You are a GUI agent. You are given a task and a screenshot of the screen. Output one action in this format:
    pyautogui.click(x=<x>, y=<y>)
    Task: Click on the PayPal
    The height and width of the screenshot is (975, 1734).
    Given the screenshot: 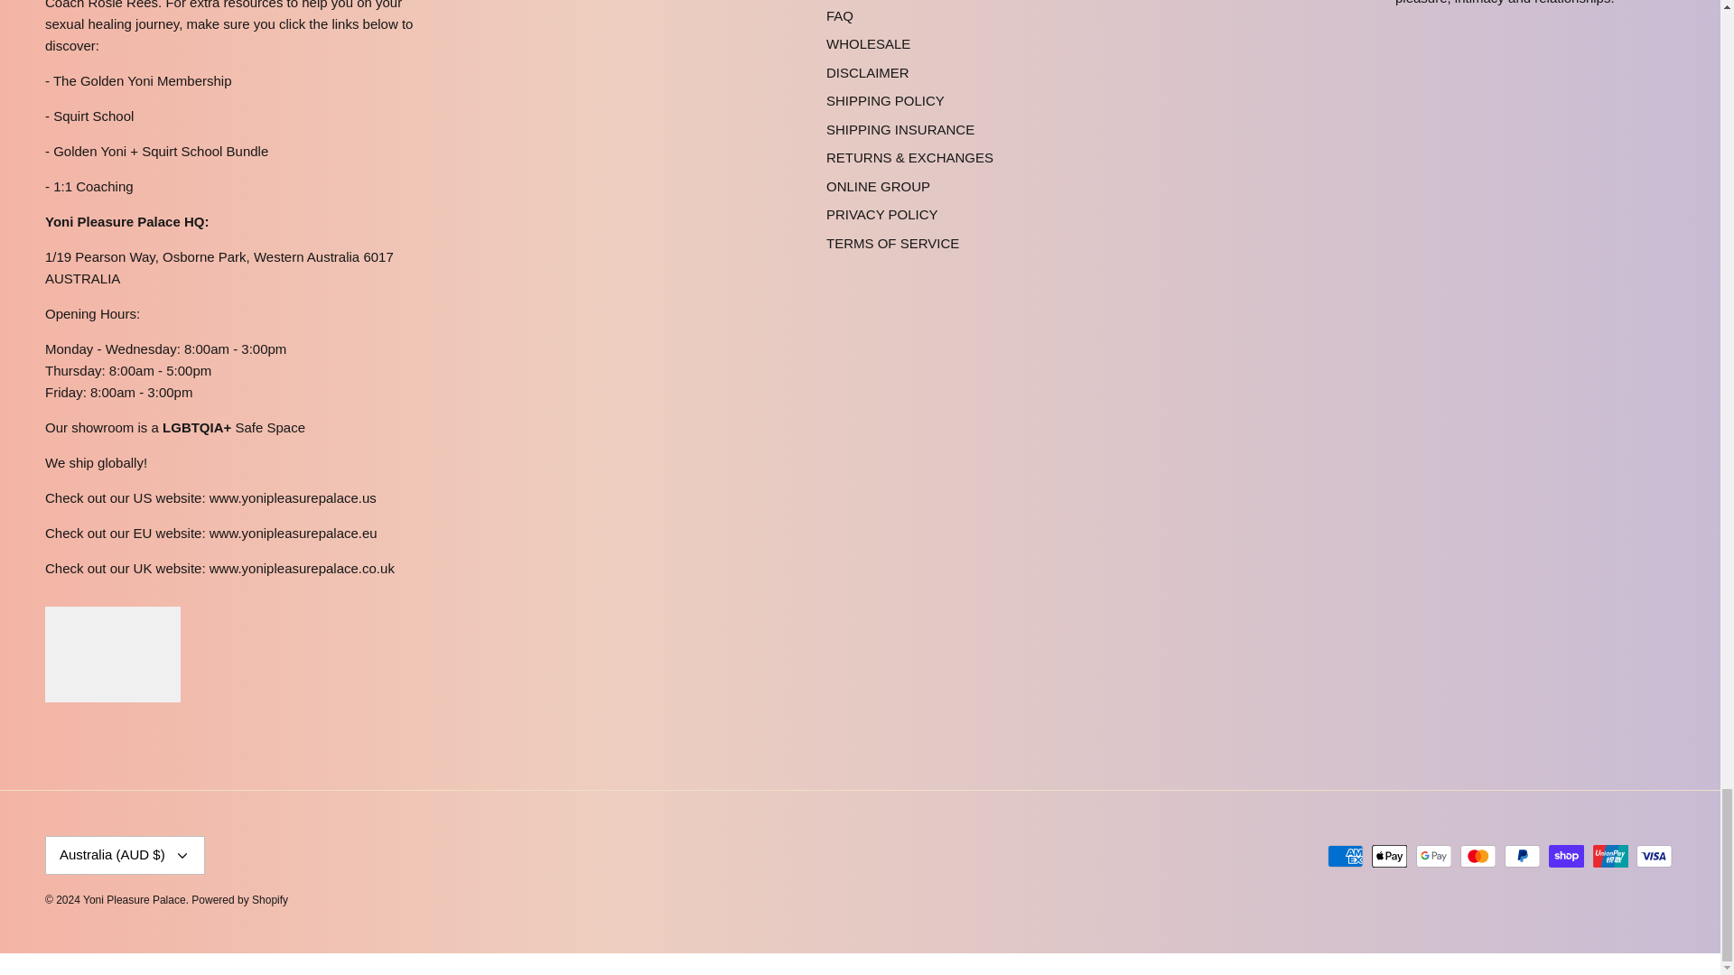 What is the action you would take?
    pyautogui.click(x=1522, y=856)
    